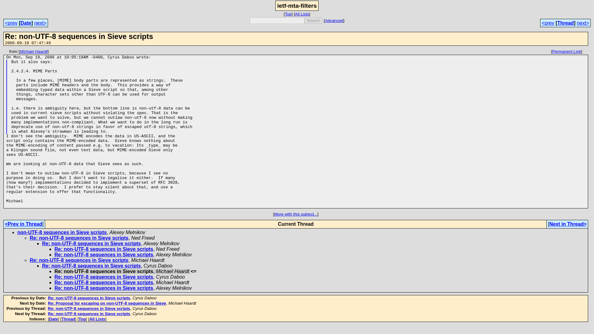 The height and width of the screenshot is (334, 594). Describe the element at coordinates (565, 23) in the screenshot. I see `Thread` at that location.